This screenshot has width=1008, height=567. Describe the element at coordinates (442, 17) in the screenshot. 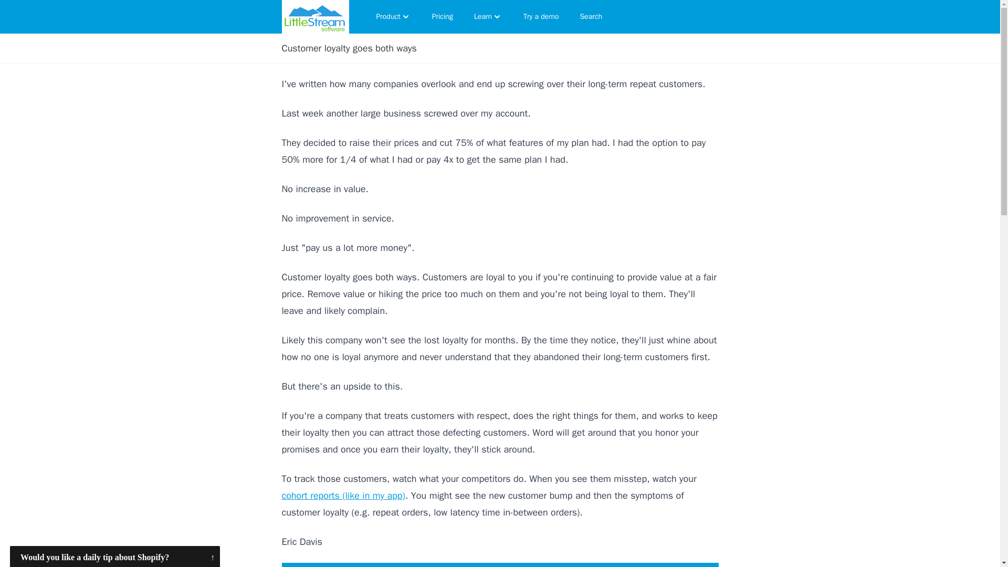

I see `Pricing` at that location.